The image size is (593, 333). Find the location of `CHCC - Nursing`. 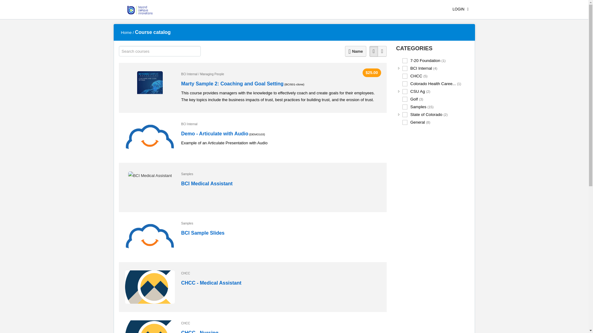

CHCC - Nursing is located at coordinates (200, 332).